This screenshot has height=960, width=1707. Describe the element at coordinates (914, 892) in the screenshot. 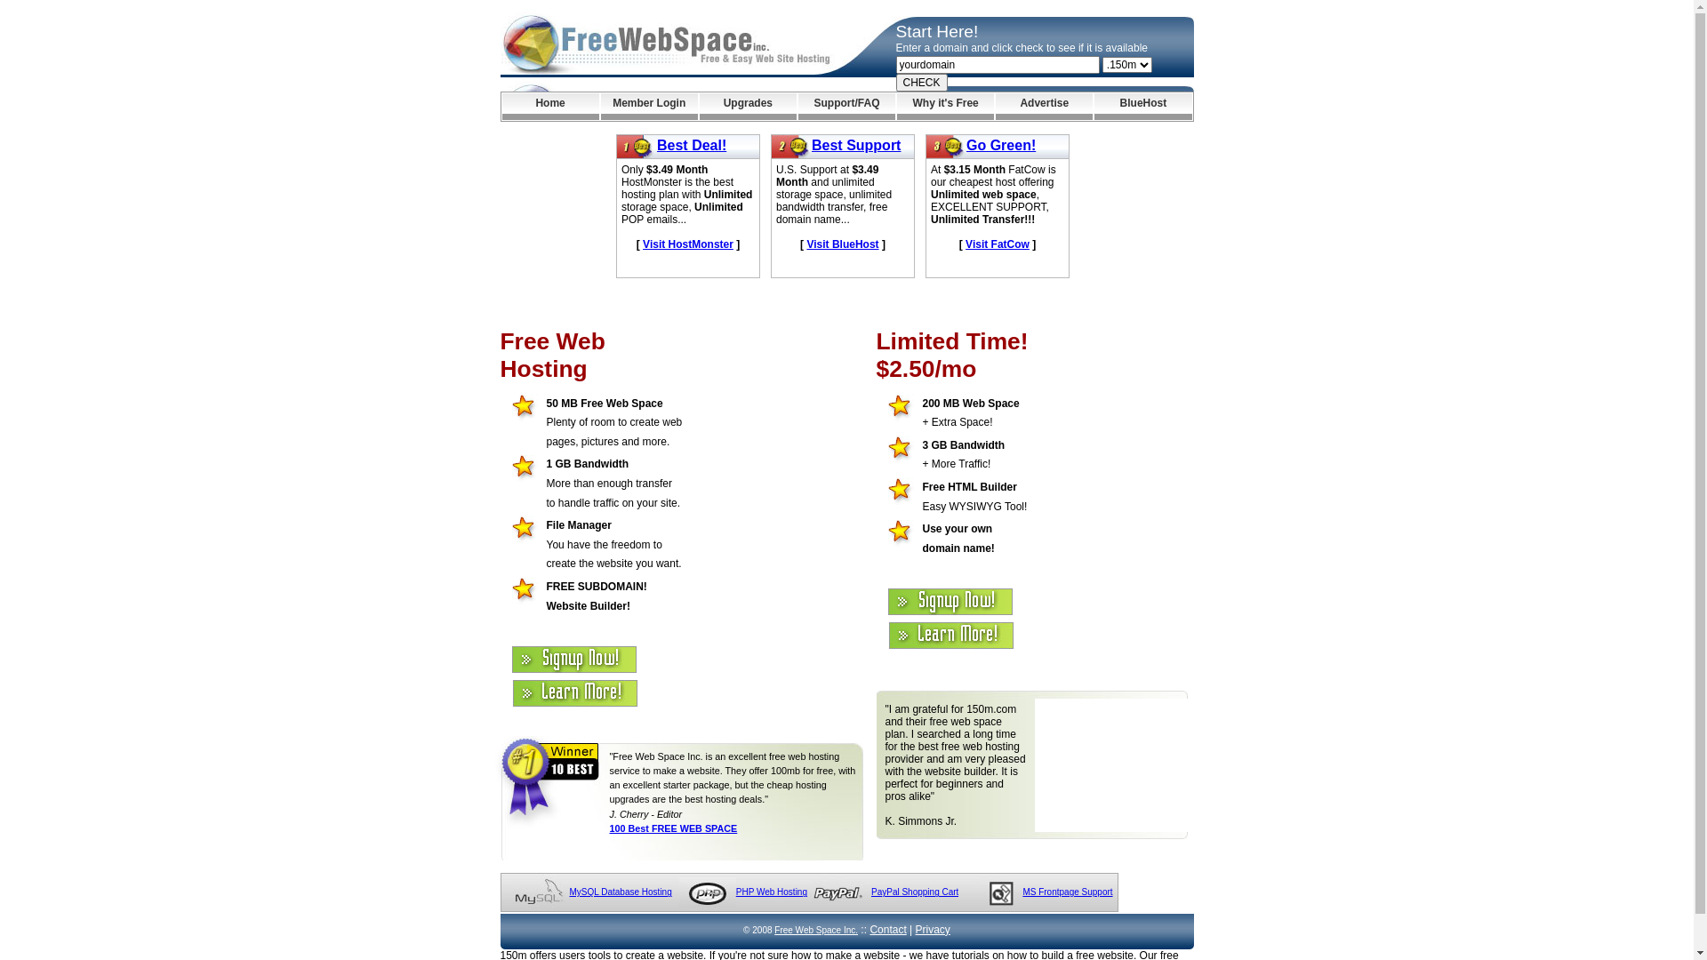

I see `PayPal Shopping Cart` at that location.